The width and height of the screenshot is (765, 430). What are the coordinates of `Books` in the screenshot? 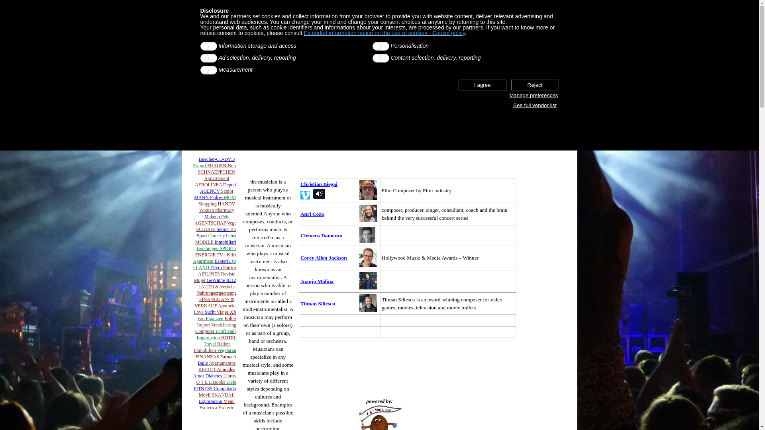 It's located at (220, 382).